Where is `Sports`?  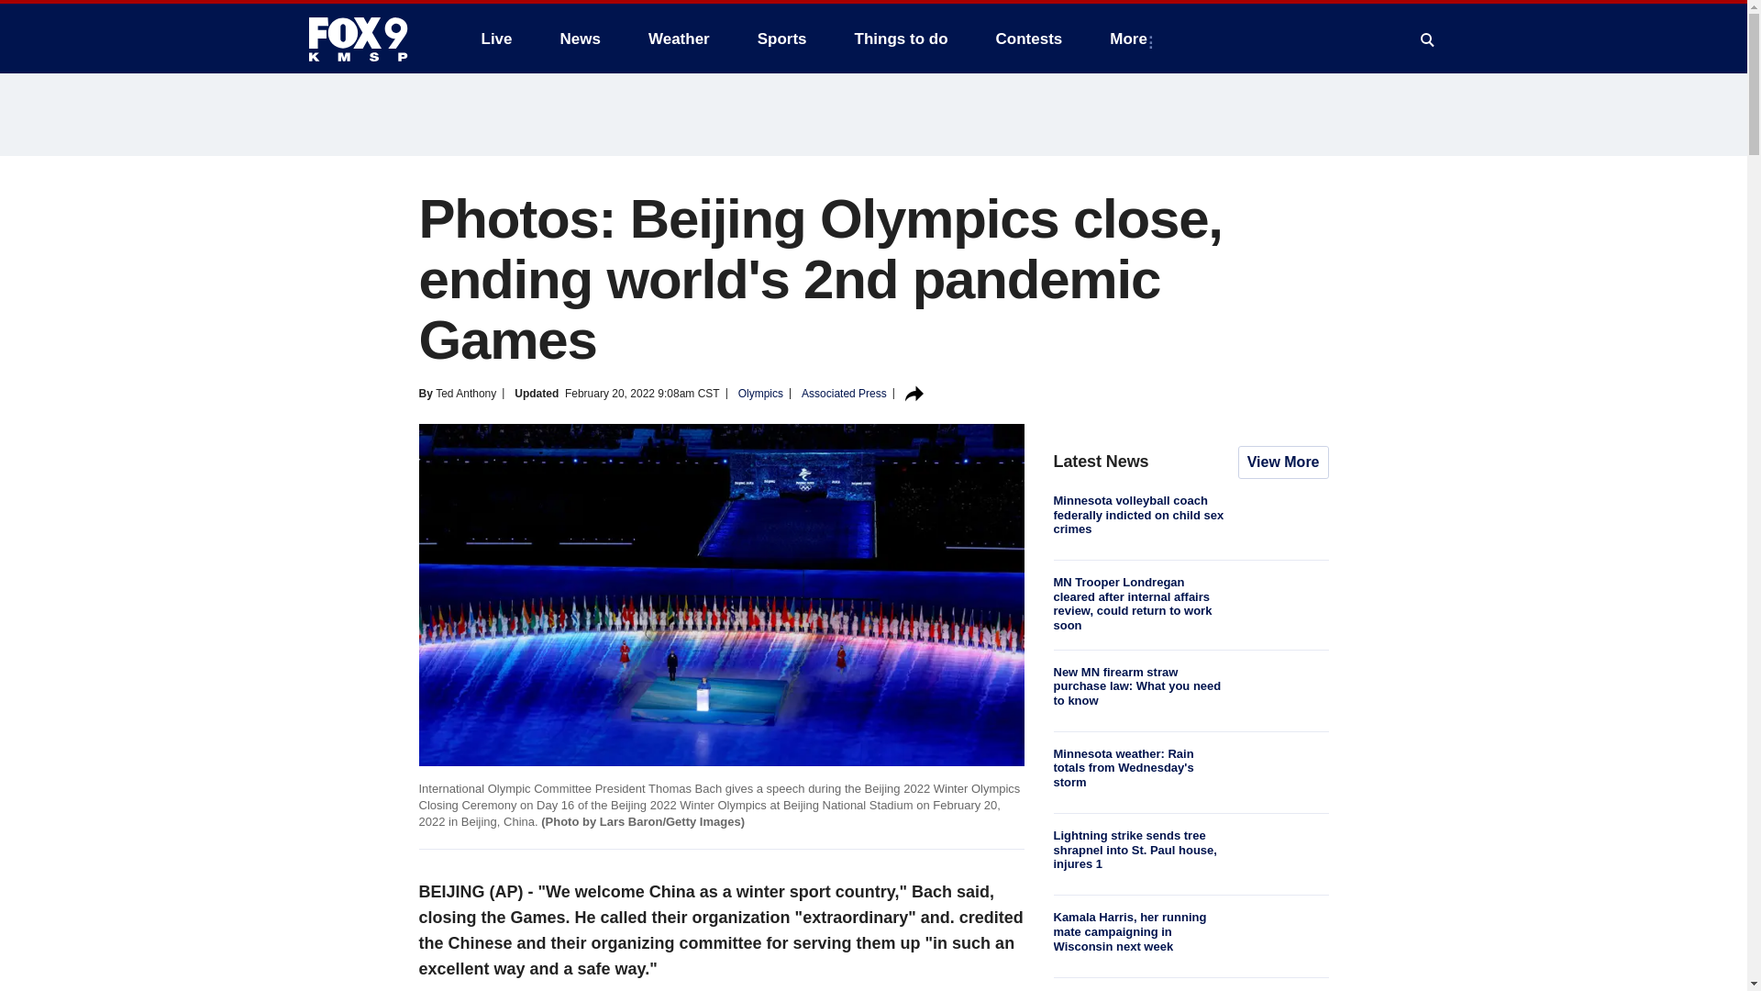
Sports is located at coordinates (782, 39).